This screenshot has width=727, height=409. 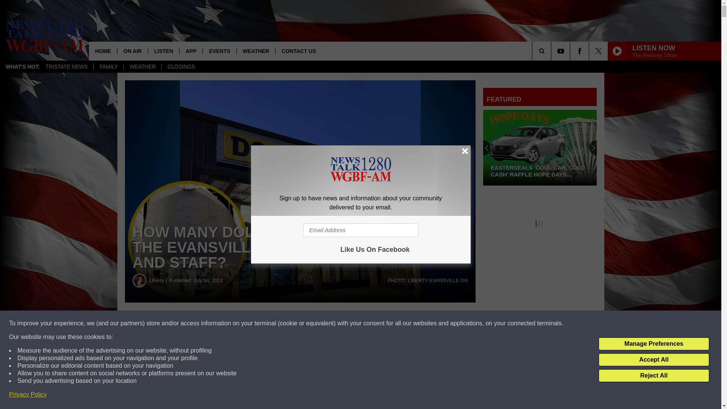 I want to click on Reject All, so click(x=654, y=376).